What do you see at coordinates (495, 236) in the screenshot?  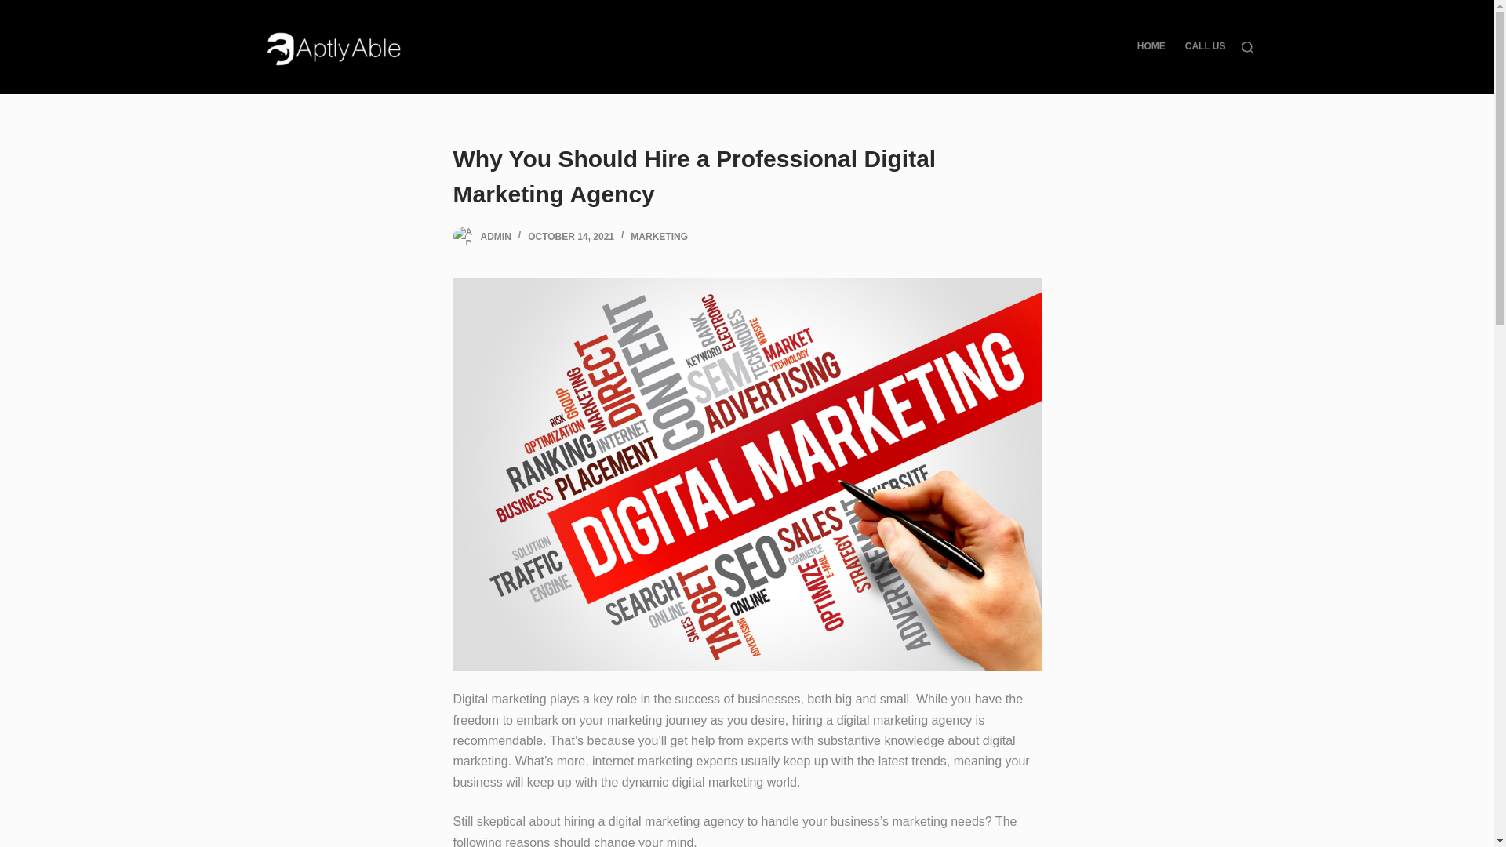 I see `Posts by admin` at bounding box center [495, 236].